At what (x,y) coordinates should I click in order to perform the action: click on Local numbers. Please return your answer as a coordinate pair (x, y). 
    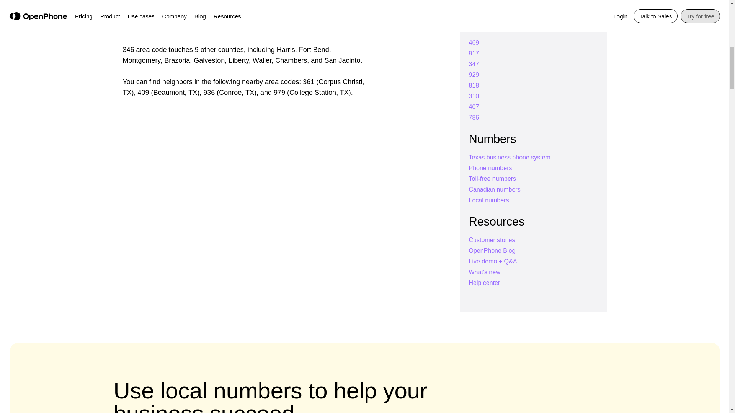
    Looking at the image, I should click on (488, 200).